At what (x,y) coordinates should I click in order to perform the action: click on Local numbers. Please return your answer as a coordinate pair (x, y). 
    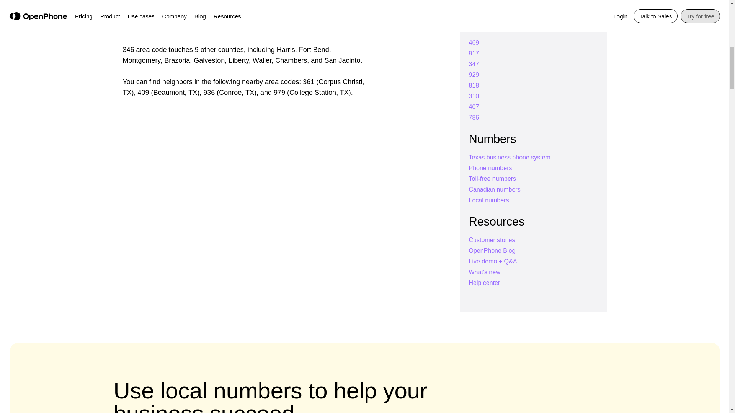
    Looking at the image, I should click on (488, 200).